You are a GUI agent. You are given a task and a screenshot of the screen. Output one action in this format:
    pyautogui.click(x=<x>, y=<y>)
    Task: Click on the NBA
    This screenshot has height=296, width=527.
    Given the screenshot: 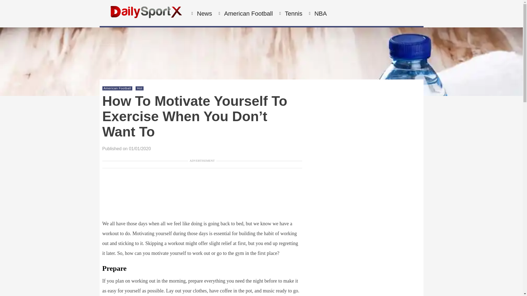 What is the action you would take?
    pyautogui.click(x=320, y=14)
    